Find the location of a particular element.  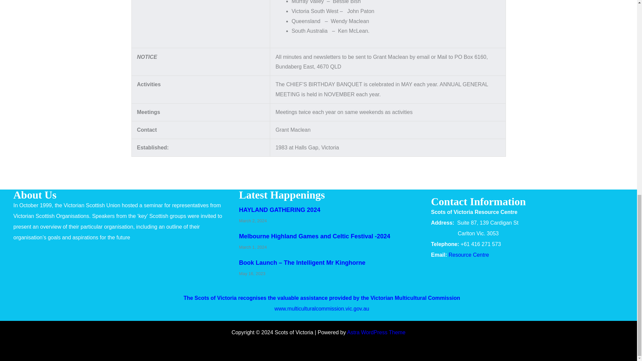

HAYLAND GATHERING 2024 is located at coordinates (280, 210).